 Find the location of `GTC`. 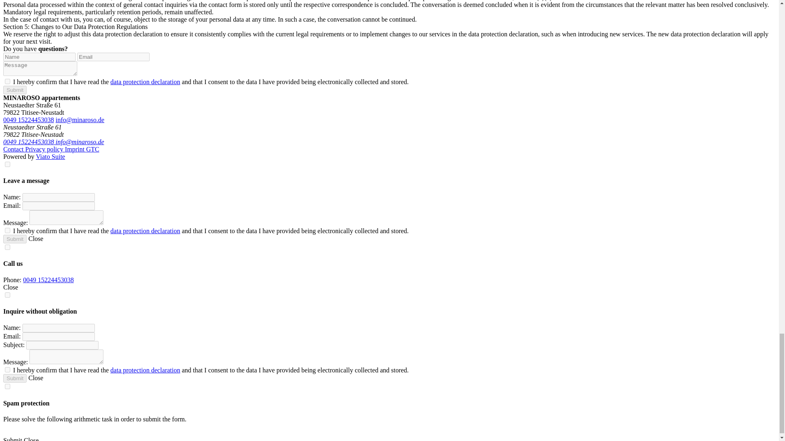

GTC is located at coordinates (93, 149).